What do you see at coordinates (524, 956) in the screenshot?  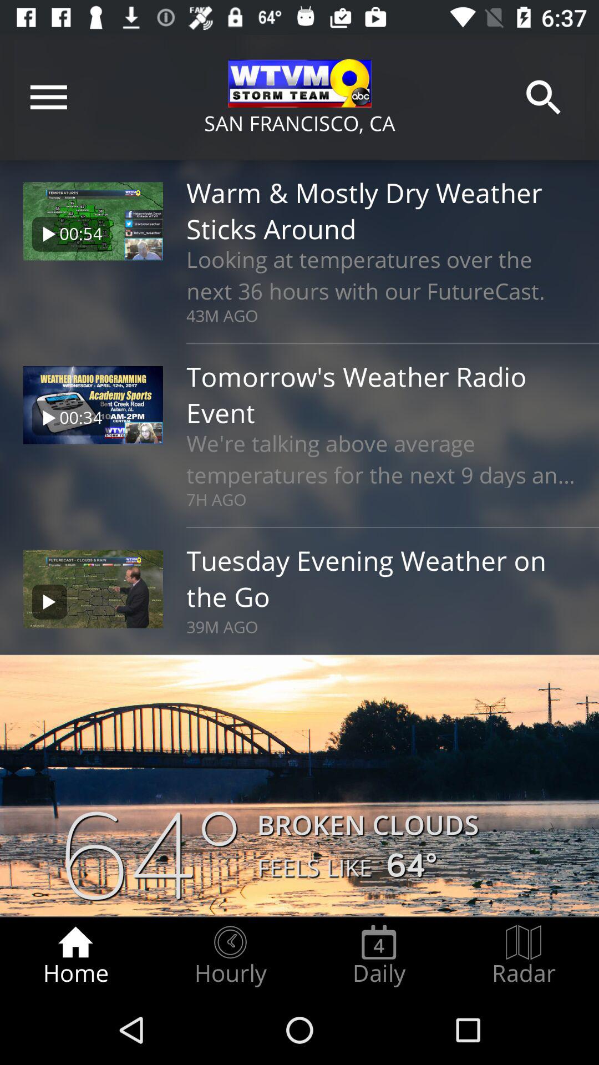 I see `click item next to the daily radio button` at bounding box center [524, 956].